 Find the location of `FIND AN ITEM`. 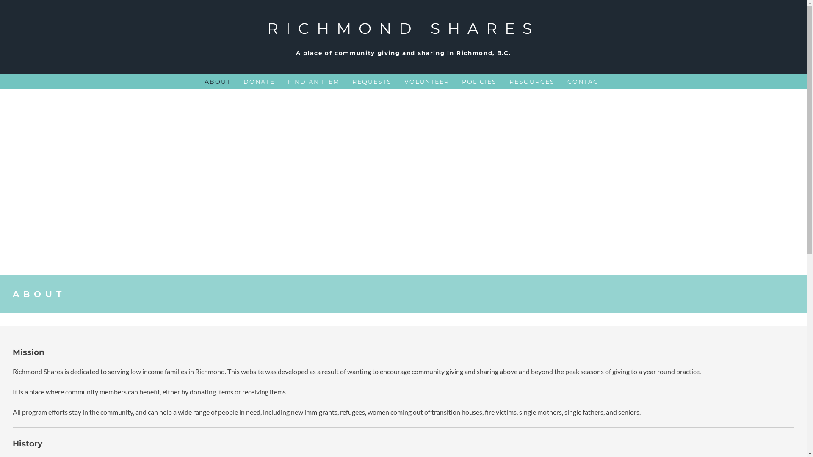

FIND AN ITEM is located at coordinates (313, 82).